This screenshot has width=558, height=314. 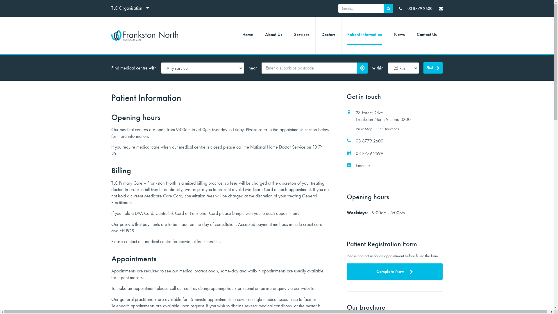 I want to click on TLC Primary Care - Frankston North | Logo, so click(x=147, y=35).